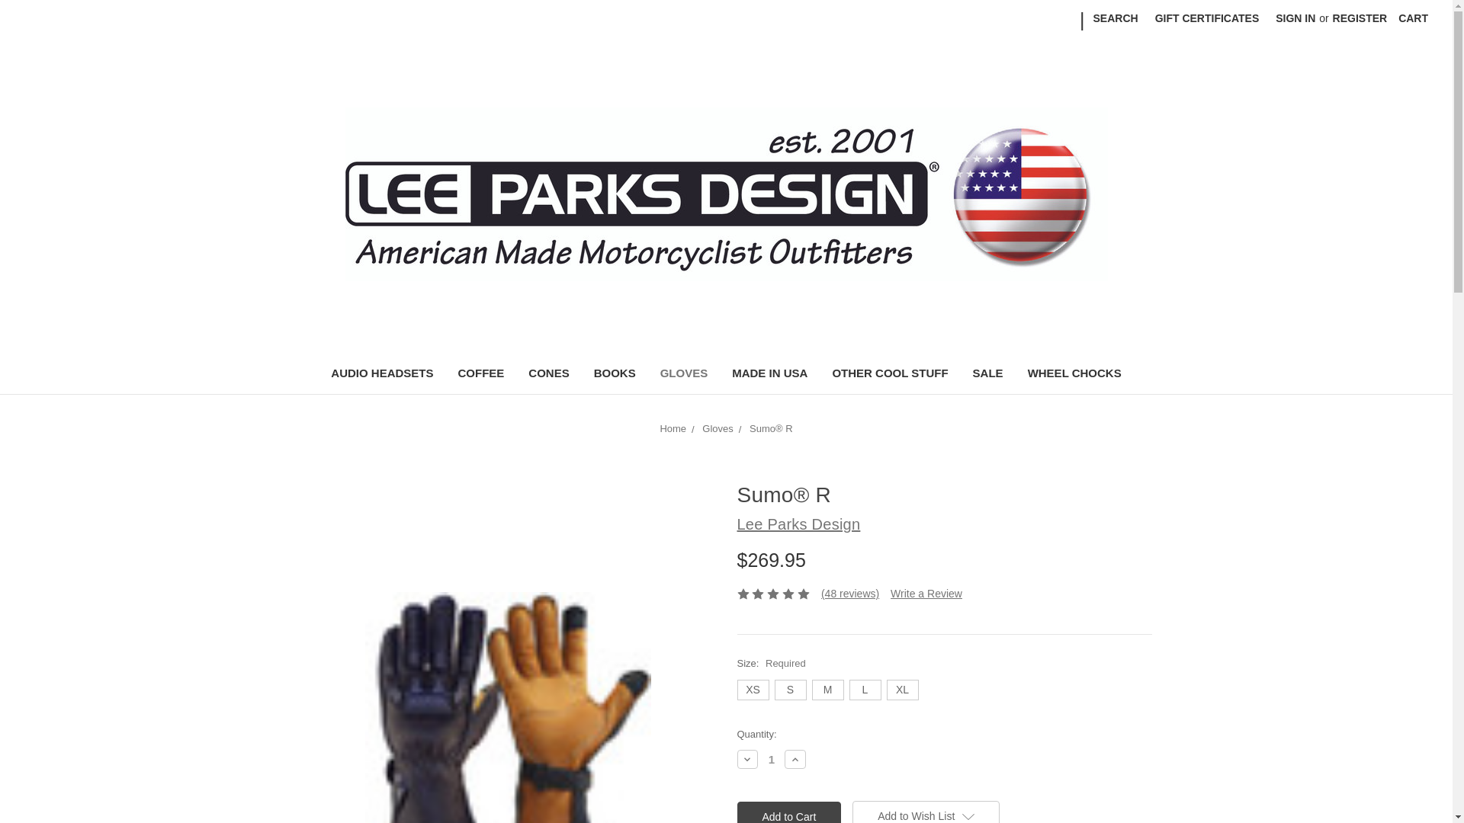 The height and width of the screenshot is (823, 1464). Describe the element at coordinates (926, 812) in the screenshot. I see `Add to Wish List` at that location.